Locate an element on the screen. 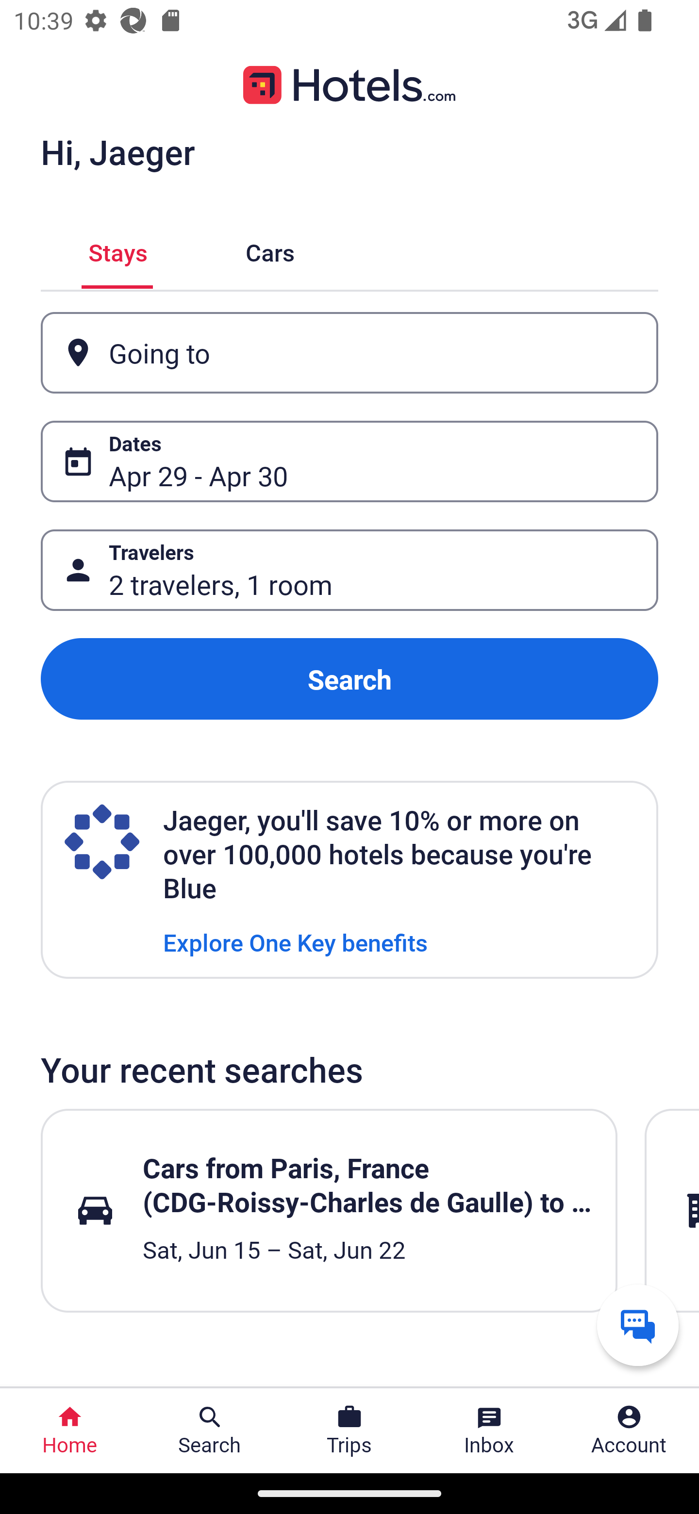 The height and width of the screenshot is (1514, 699). Dates Button Apr 29 - Apr 30 is located at coordinates (349, 461).